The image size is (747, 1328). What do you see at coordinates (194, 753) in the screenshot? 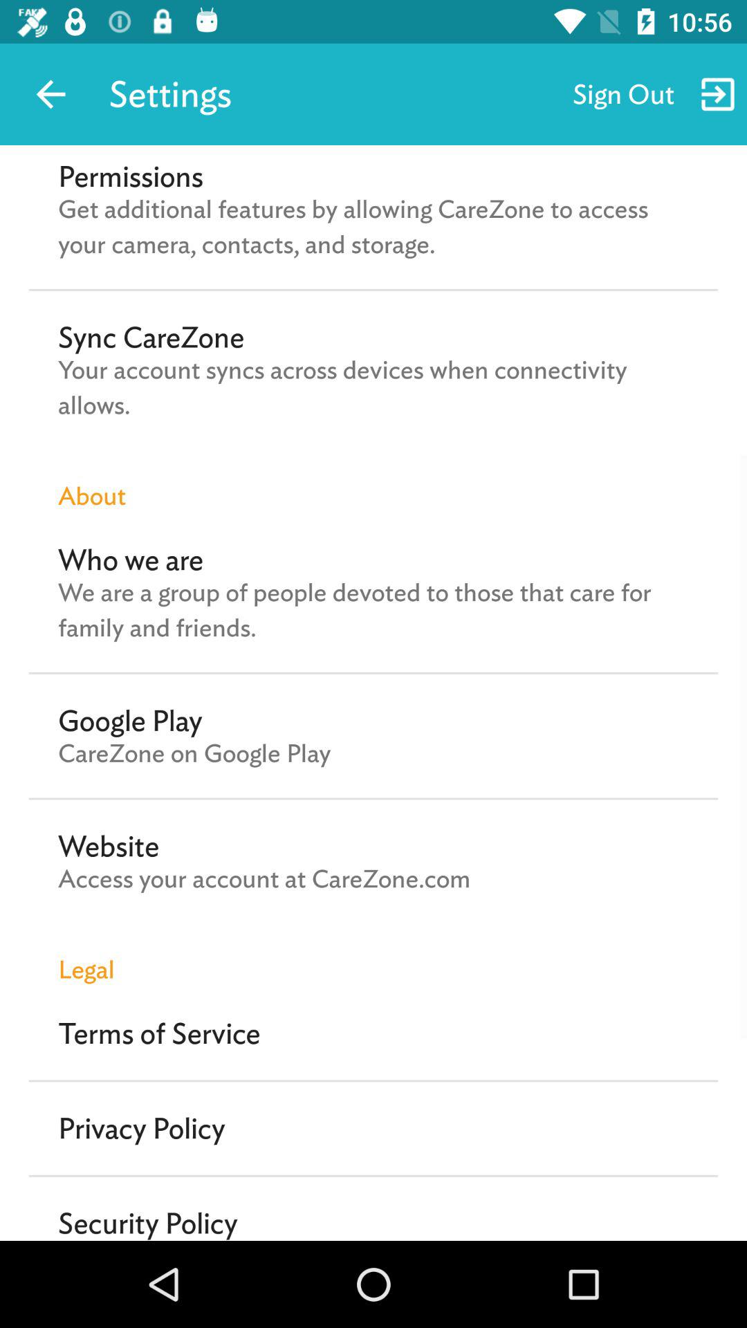
I see `turn on icon above website` at bounding box center [194, 753].